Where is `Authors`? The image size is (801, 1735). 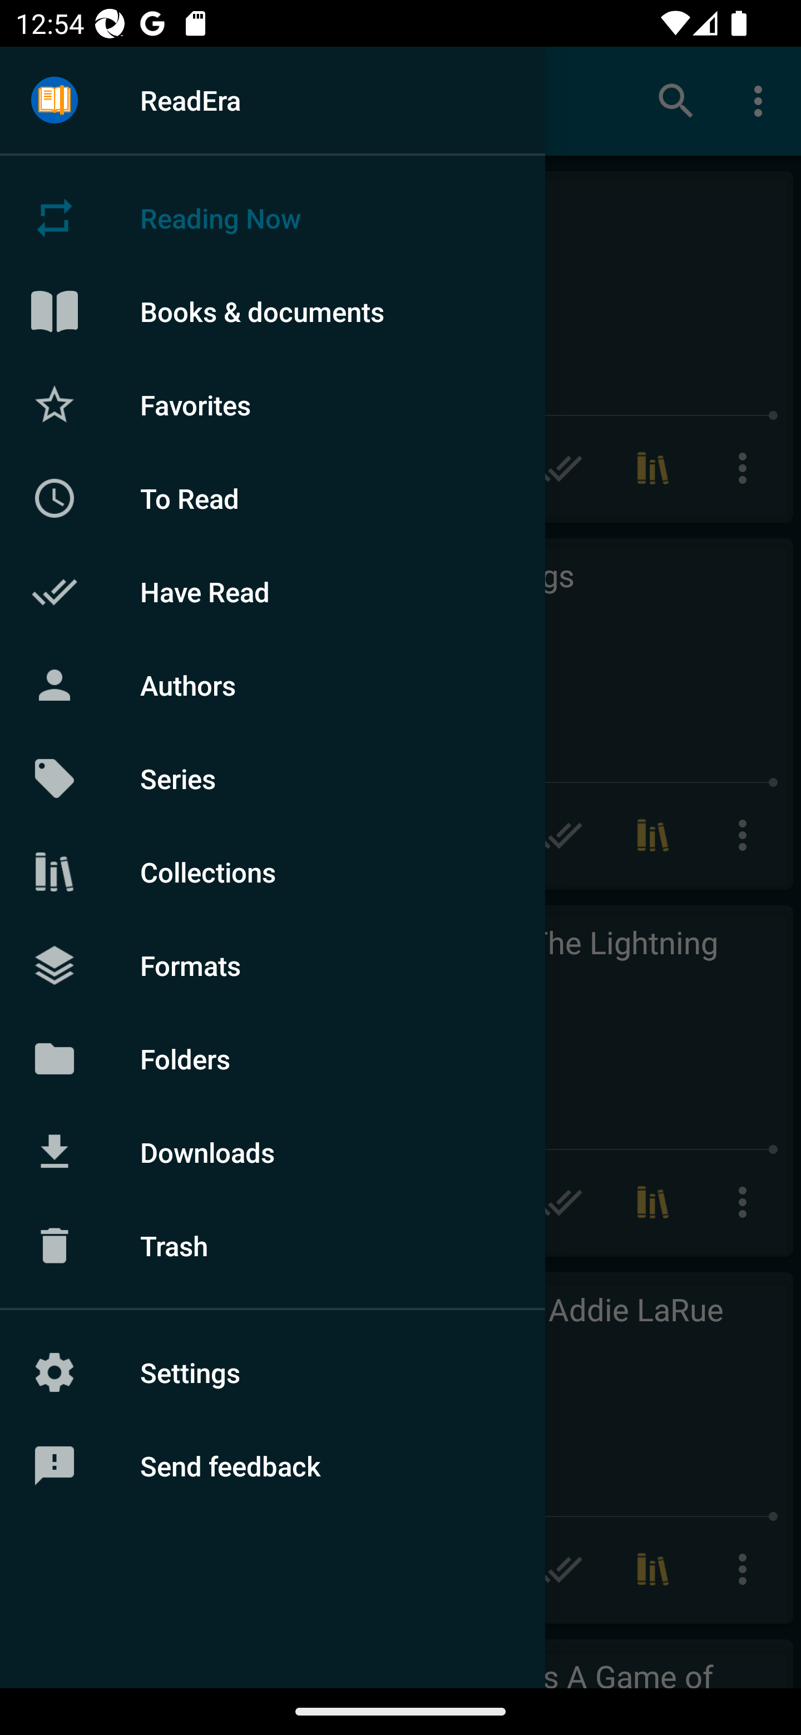 Authors is located at coordinates (273, 685).